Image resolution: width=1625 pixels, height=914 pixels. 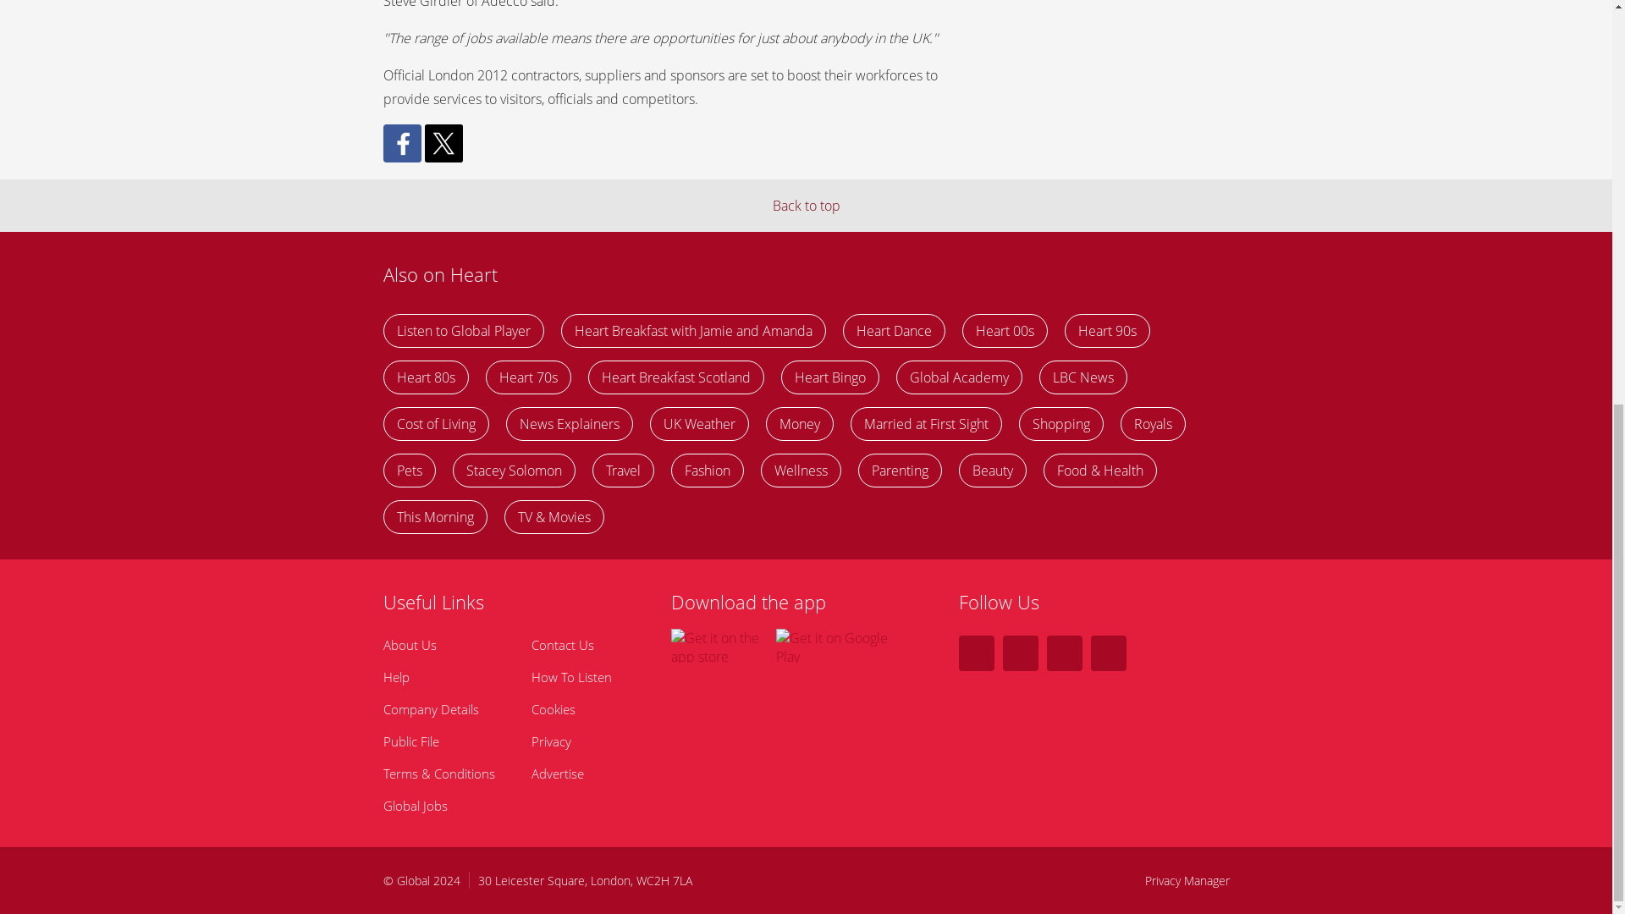 What do you see at coordinates (1064, 652) in the screenshot?
I see `Follow Heart on Instagram` at bounding box center [1064, 652].